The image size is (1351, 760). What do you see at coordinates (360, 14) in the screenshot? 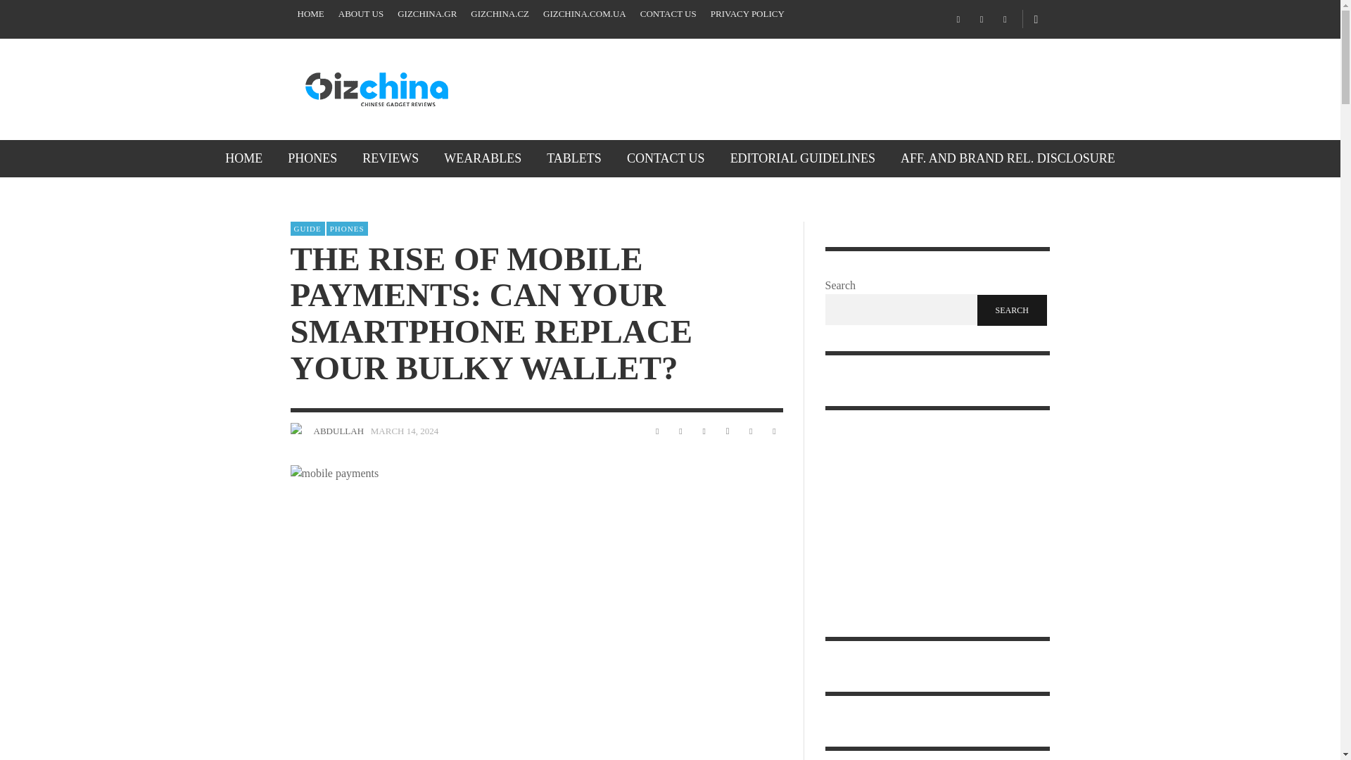
I see `ABOUT US` at bounding box center [360, 14].